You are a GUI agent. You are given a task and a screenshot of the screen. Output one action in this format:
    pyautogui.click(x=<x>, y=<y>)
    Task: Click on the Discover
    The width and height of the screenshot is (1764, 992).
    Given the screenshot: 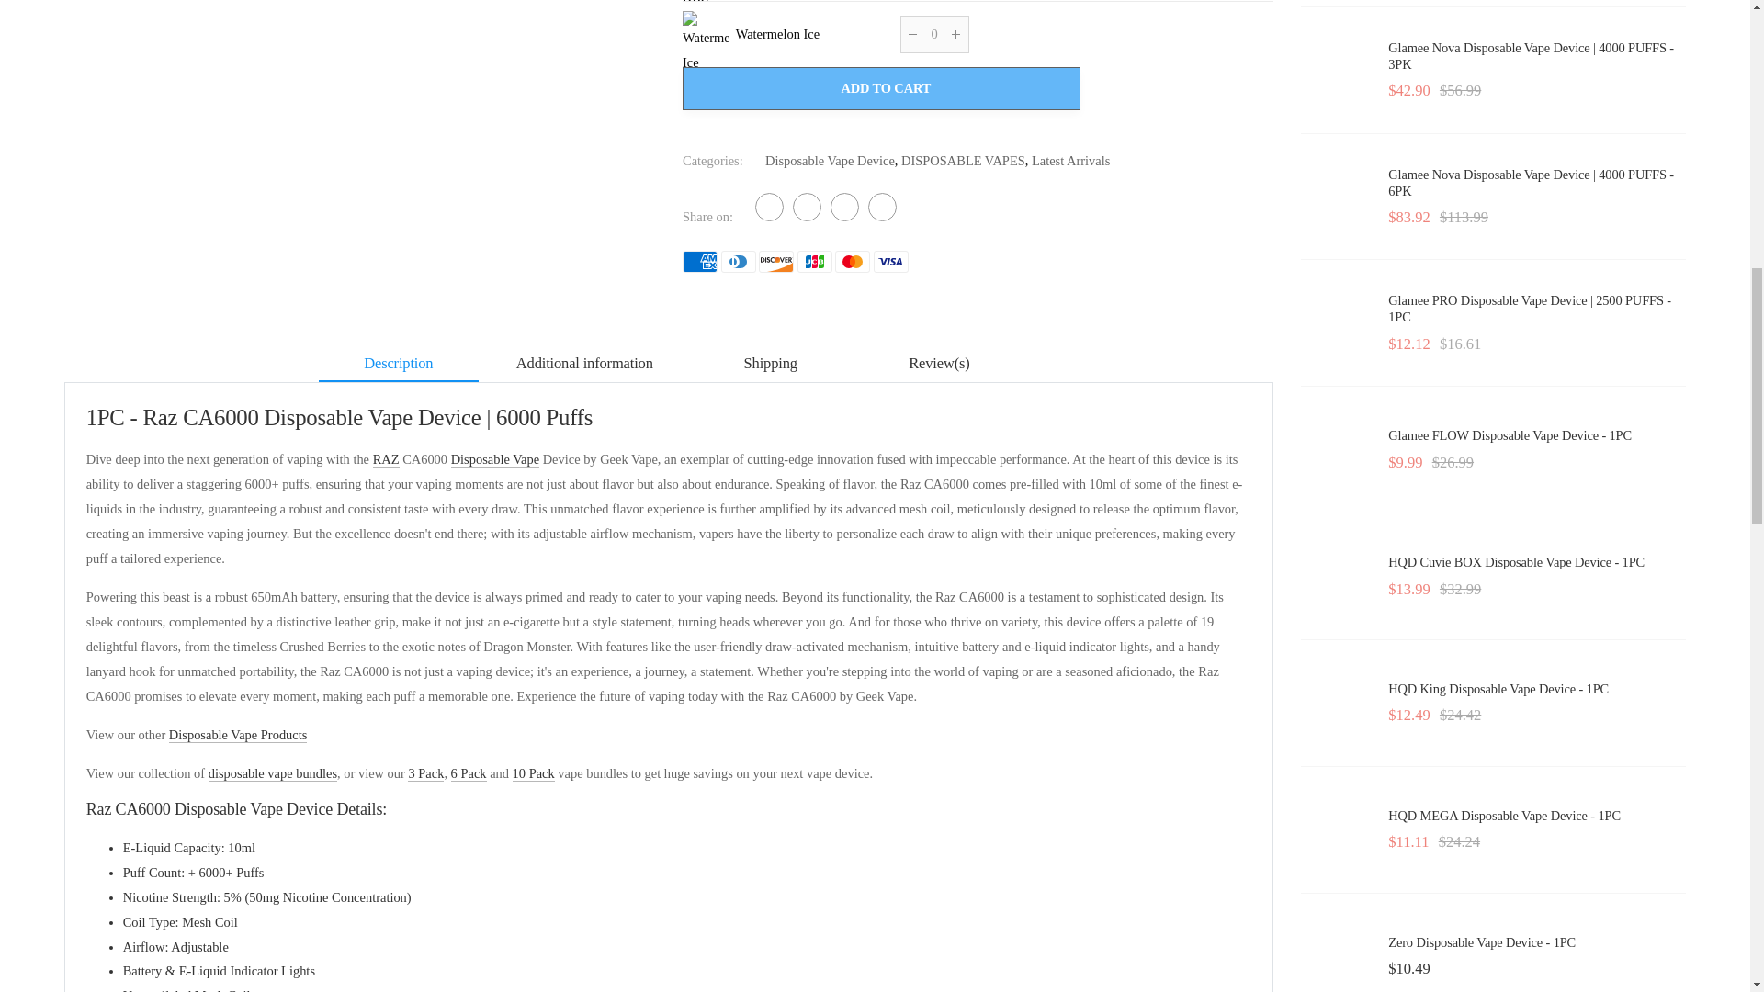 What is the action you would take?
    pyautogui.click(x=775, y=262)
    